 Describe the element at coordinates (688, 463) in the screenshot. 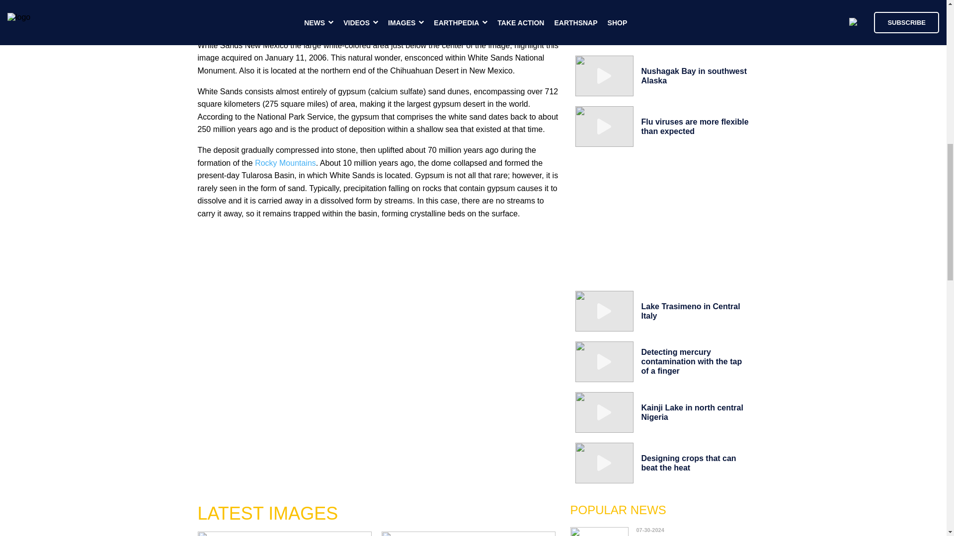

I see `Designing crops that can beat the heat` at that location.